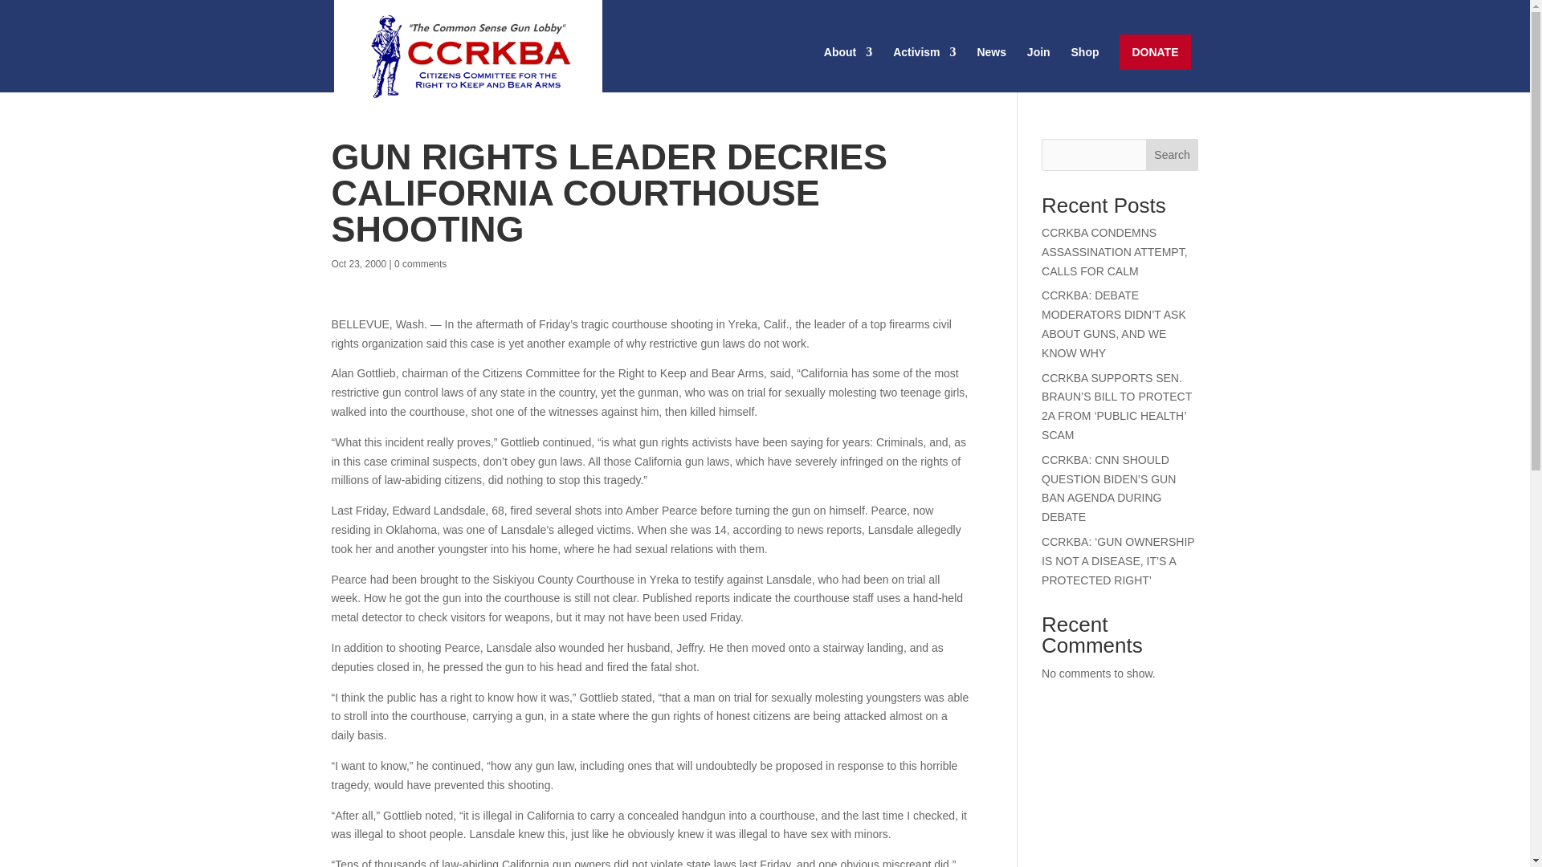  What do you see at coordinates (1085, 69) in the screenshot?
I see `Shop` at bounding box center [1085, 69].